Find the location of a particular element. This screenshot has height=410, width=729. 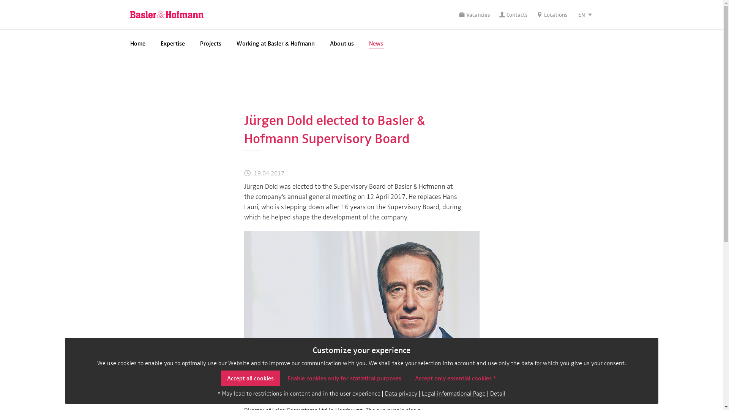

Projects is located at coordinates (210, 43).